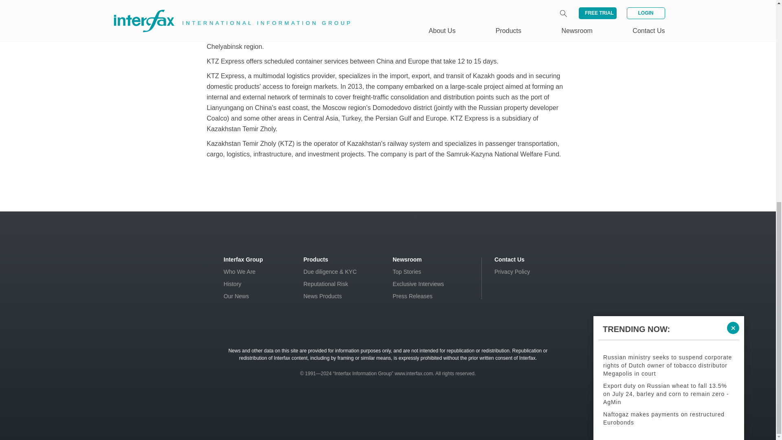  Describe the element at coordinates (236, 296) in the screenshot. I see `Our News` at that location.